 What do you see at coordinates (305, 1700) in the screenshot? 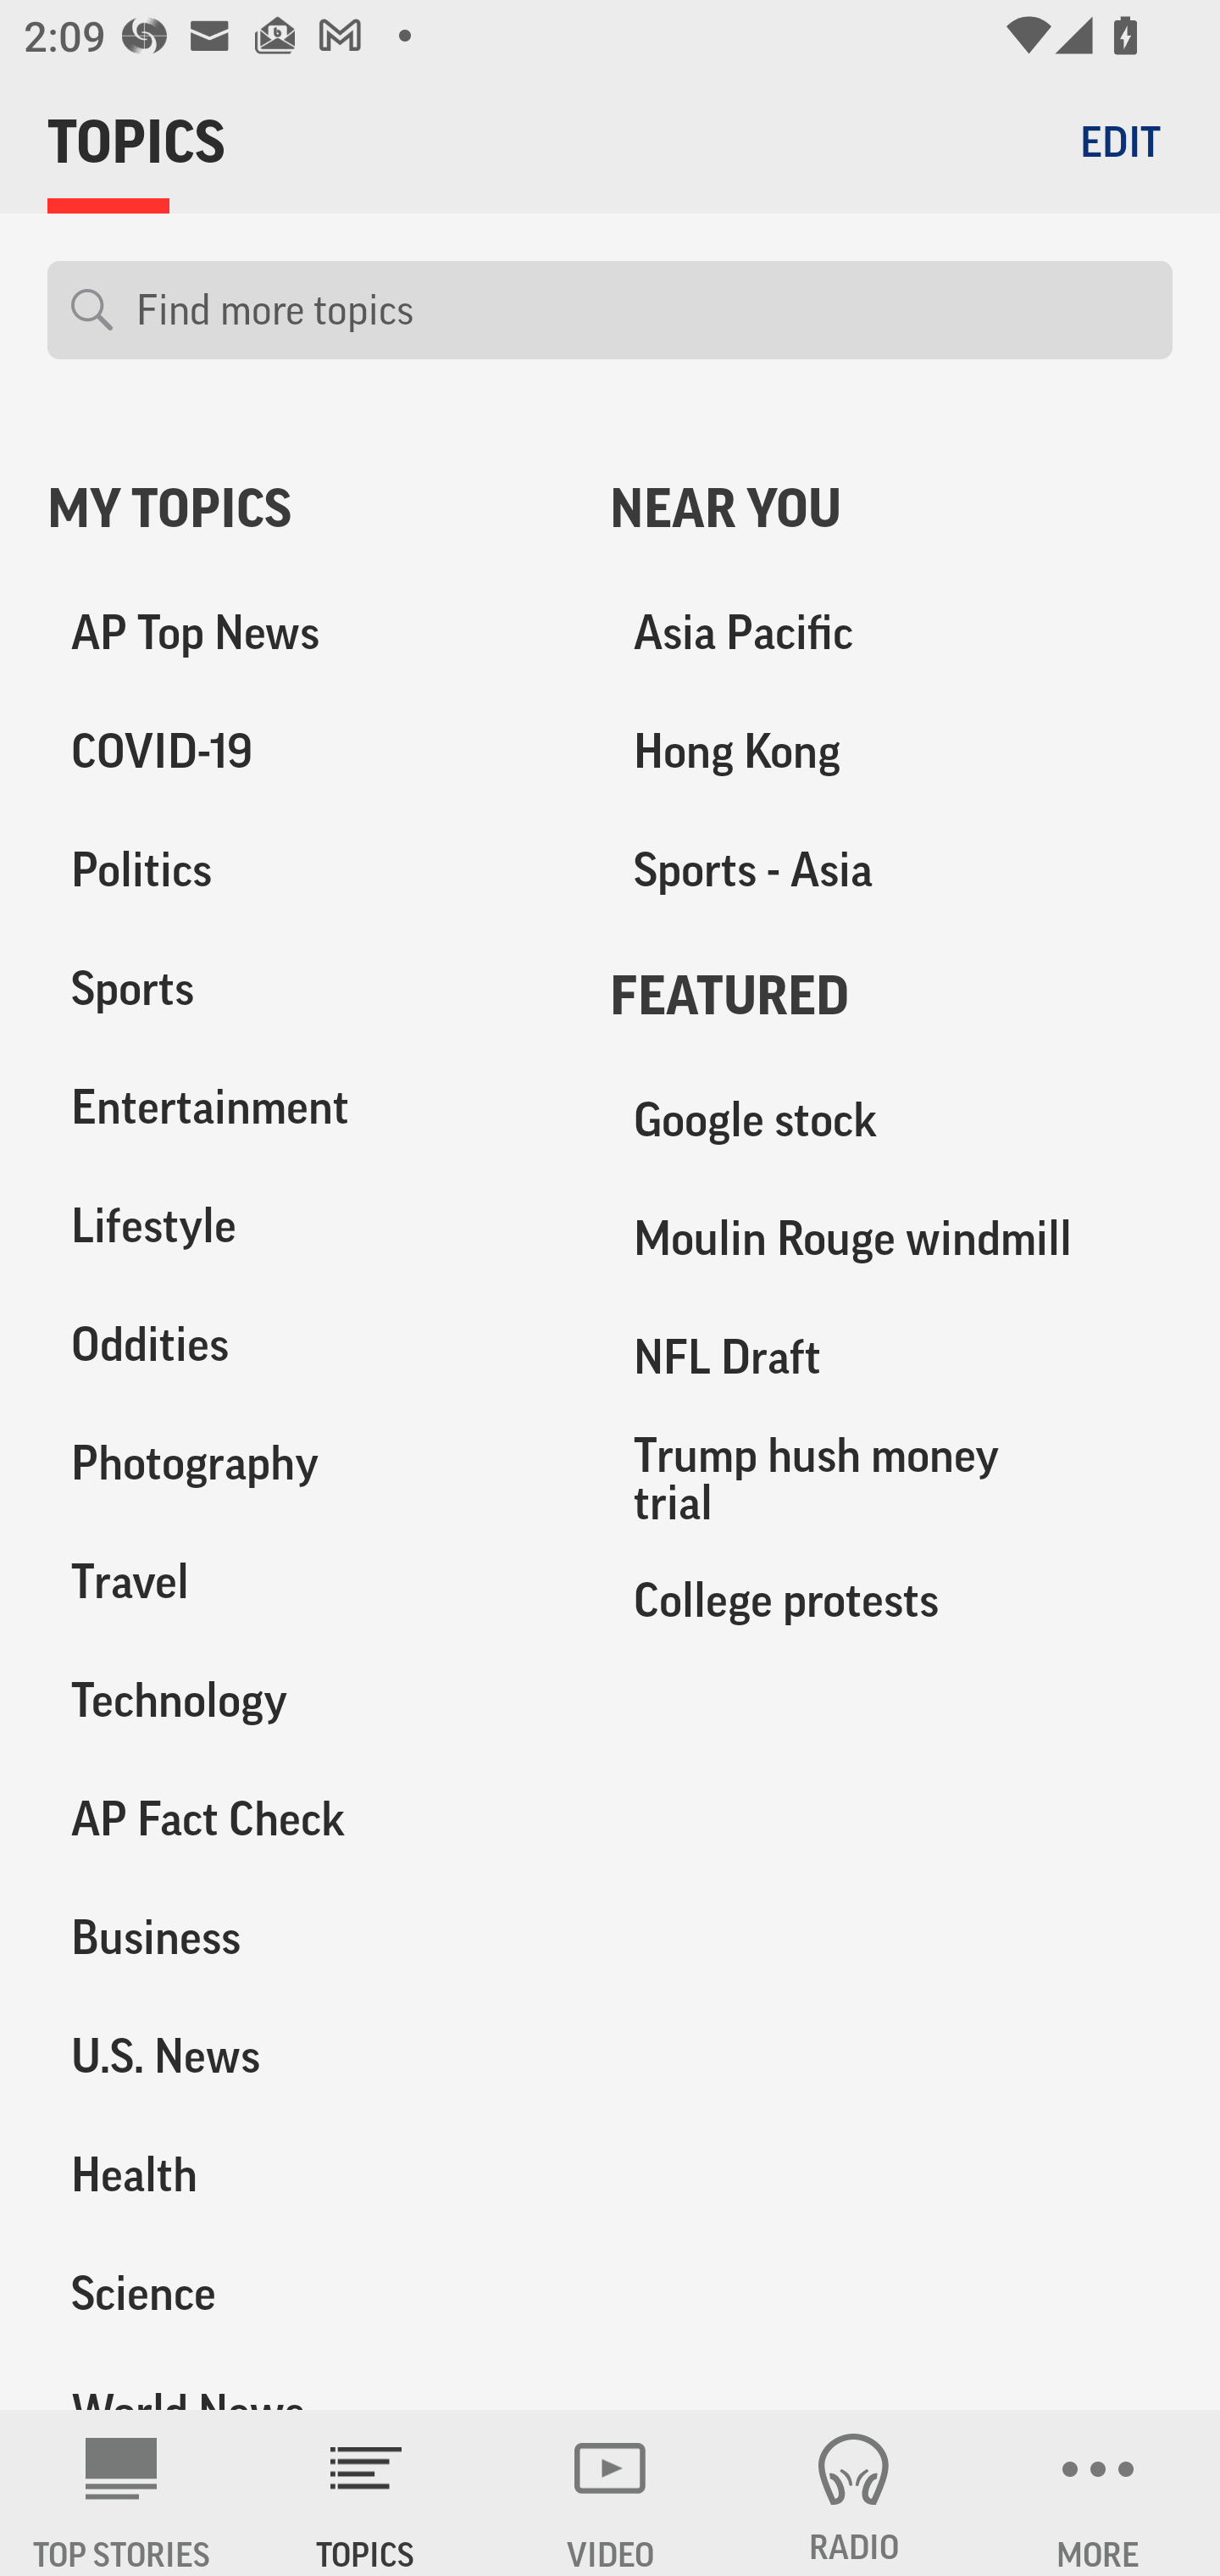
I see `Technology` at bounding box center [305, 1700].